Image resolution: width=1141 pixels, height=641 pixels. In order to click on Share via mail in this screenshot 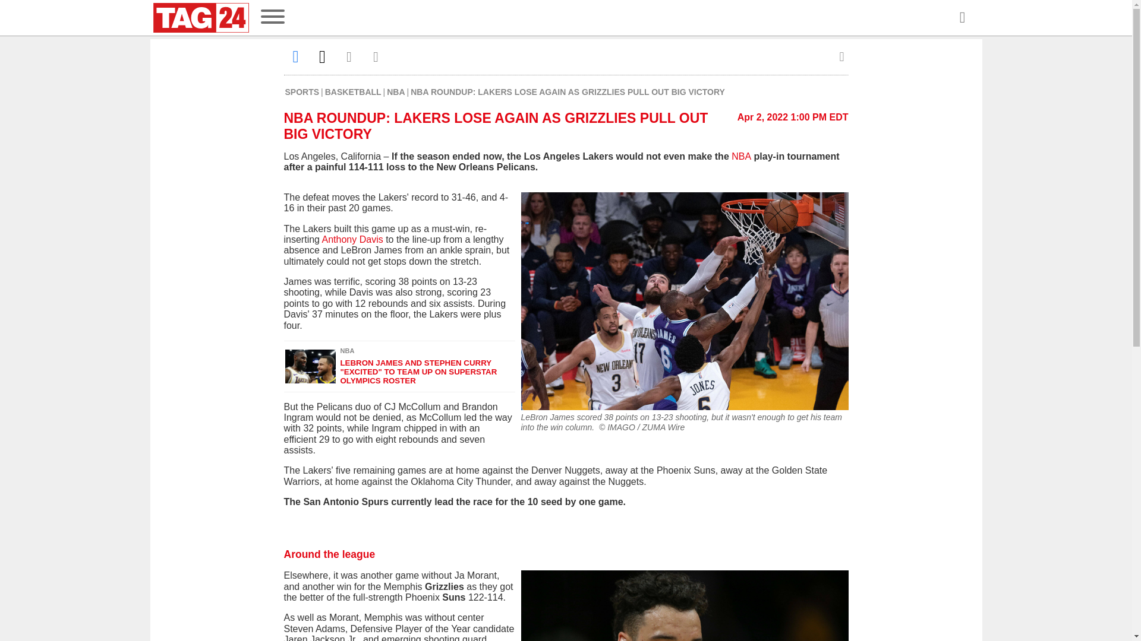, I will do `click(349, 56)`.